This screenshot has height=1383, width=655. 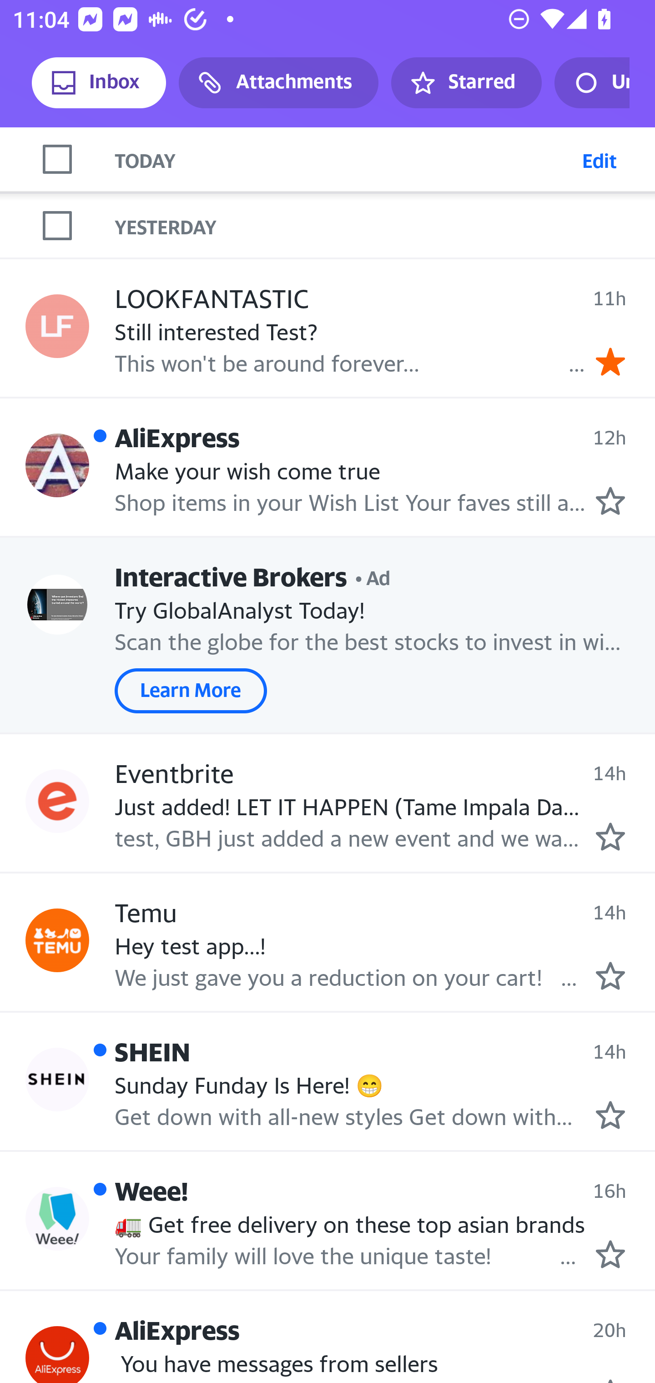 What do you see at coordinates (466, 83) in the screenshot?
I see `Starred` at bounding box center [466, 83].